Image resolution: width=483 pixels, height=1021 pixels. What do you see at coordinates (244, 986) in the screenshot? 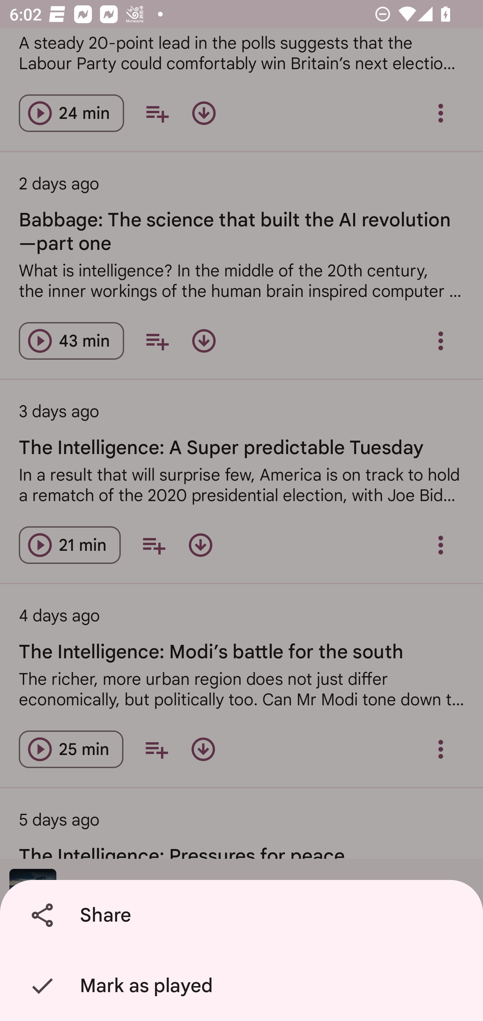
I see `Mark as played` at bounding box center [244, 986].